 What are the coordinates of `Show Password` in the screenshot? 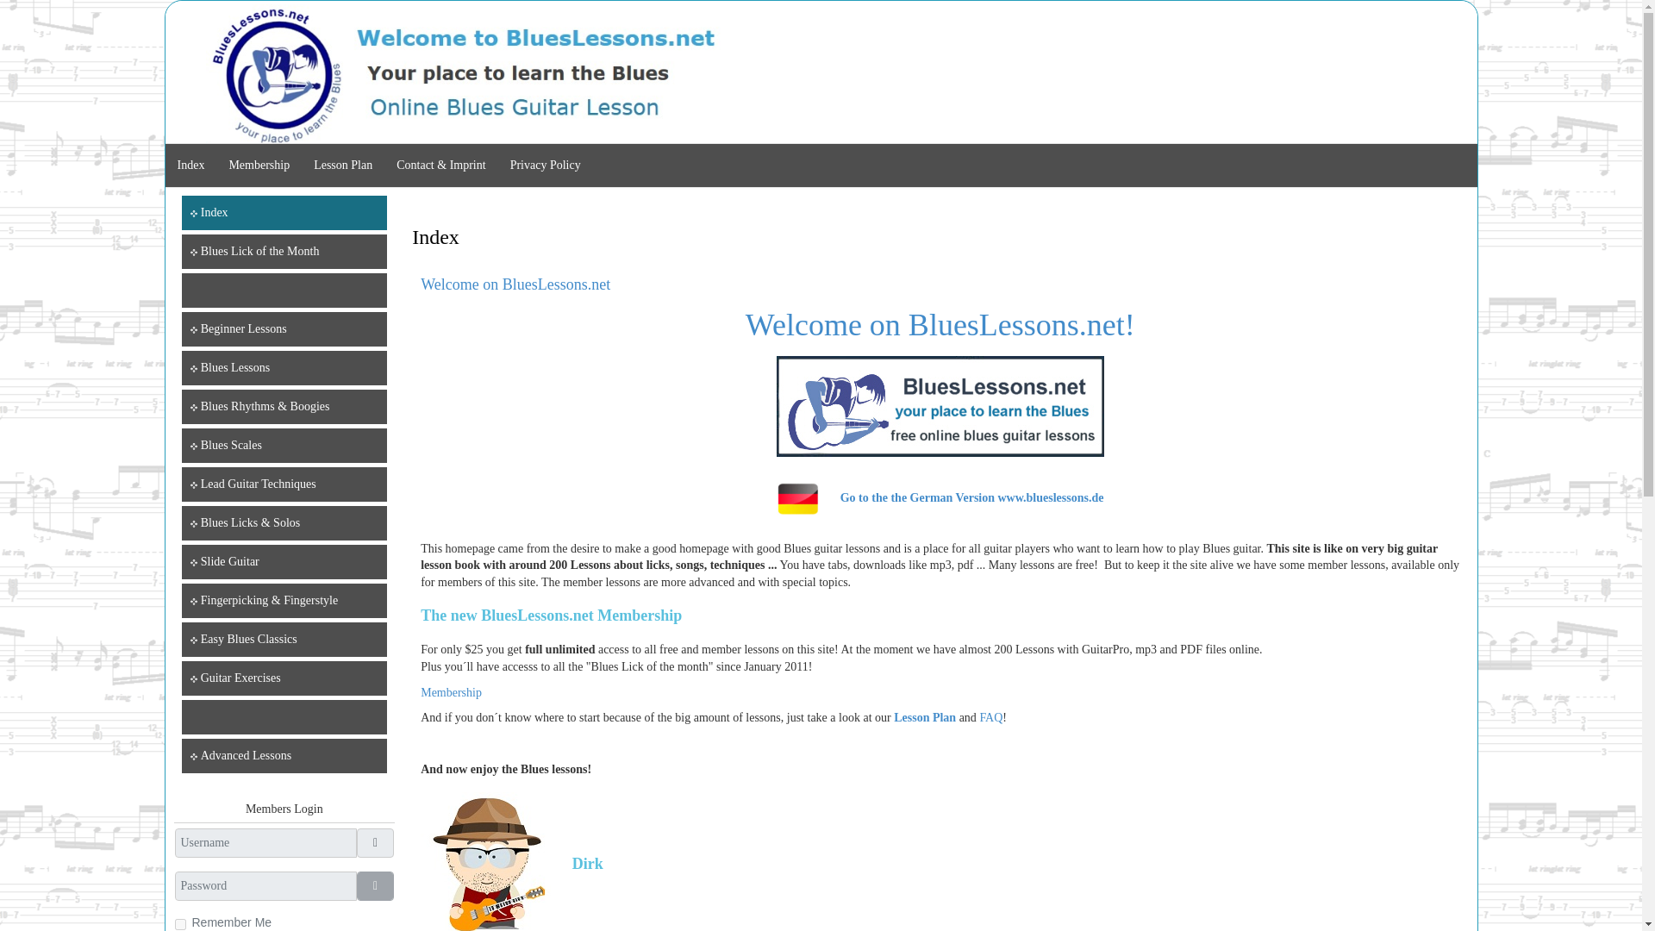 It's located at (376, 886).